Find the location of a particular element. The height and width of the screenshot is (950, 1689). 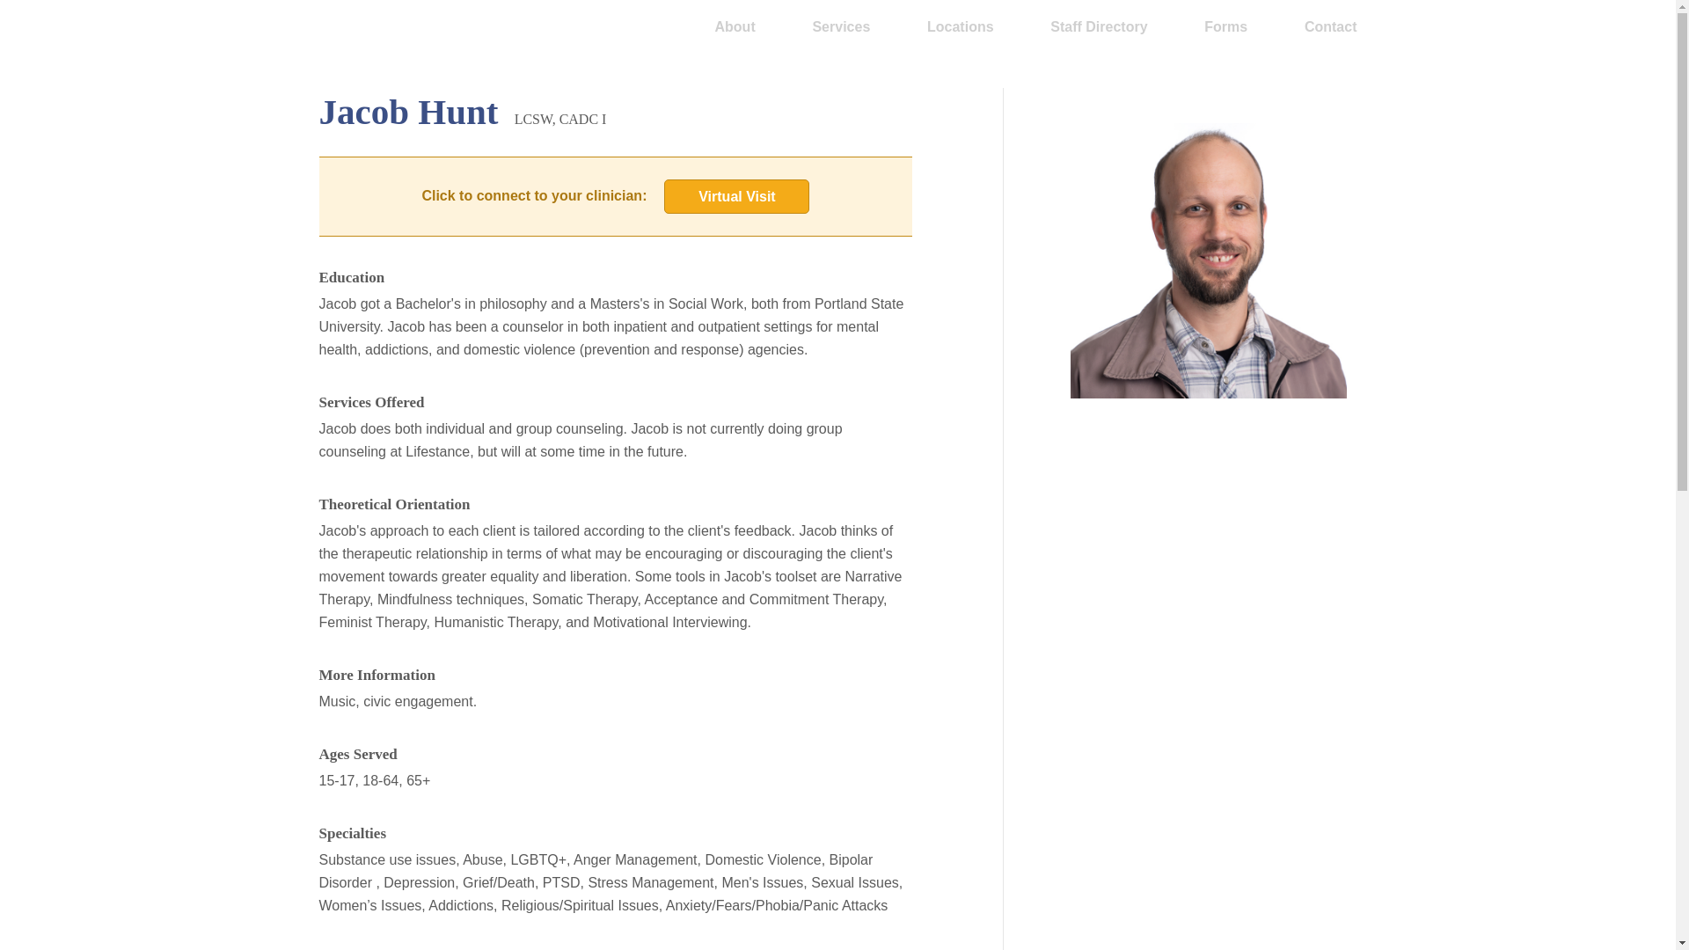

Staff Directory is located at coordinates (1098, 26).